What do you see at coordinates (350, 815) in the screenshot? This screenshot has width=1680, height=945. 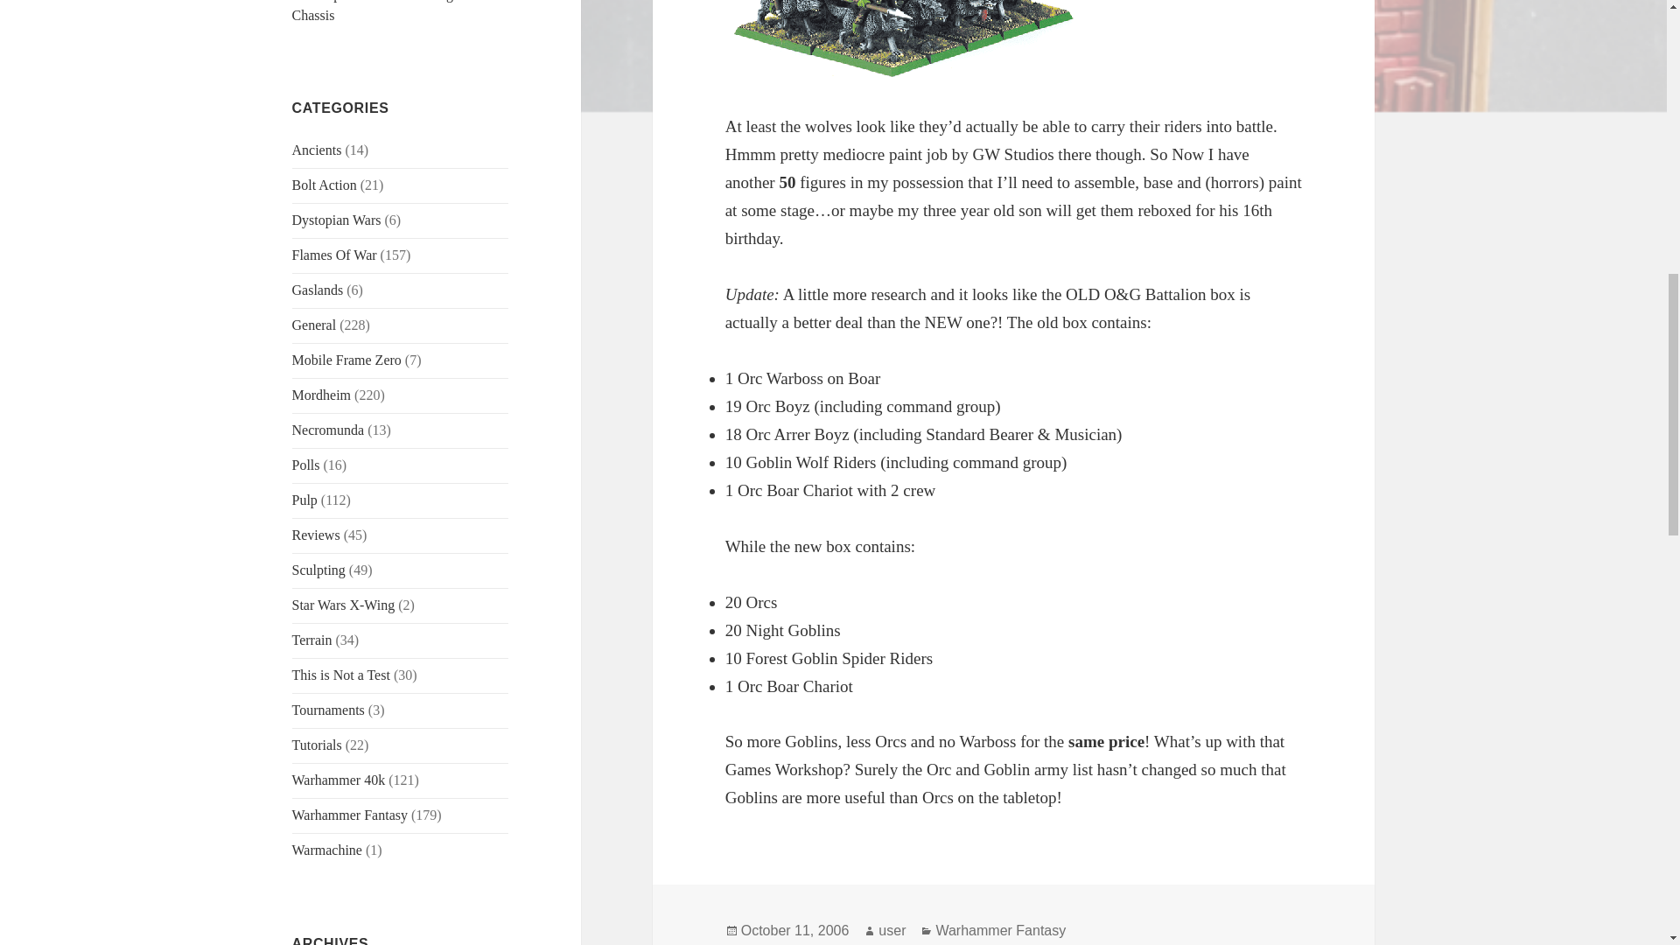 I see `GW's Fantasy tabletop game` at bounding box center [350, 815].